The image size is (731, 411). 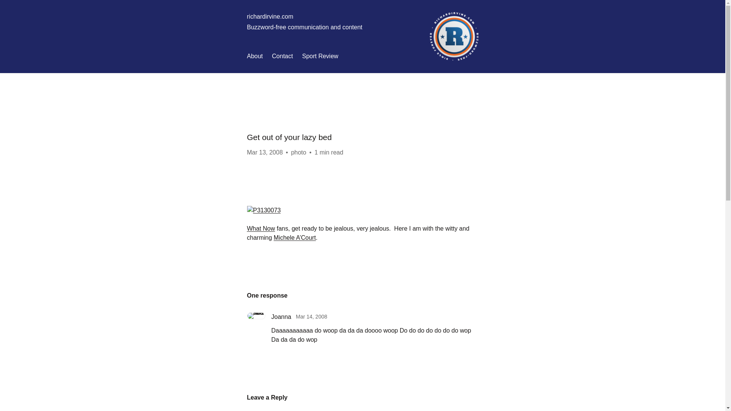 I want to click on P3130073 by richirvine73, on Flickr, so click(x=263, y=210).